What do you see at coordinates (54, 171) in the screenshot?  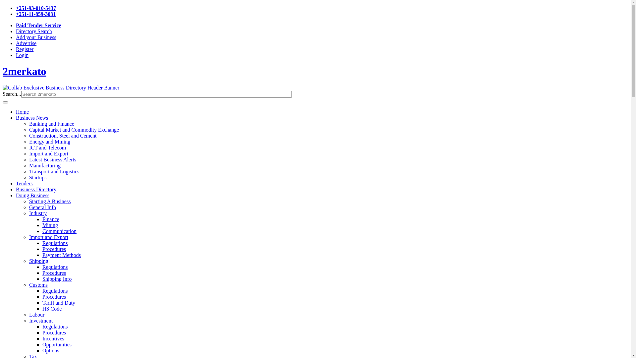 I see `Transport and Logistics` at bounding box center [54, 171].